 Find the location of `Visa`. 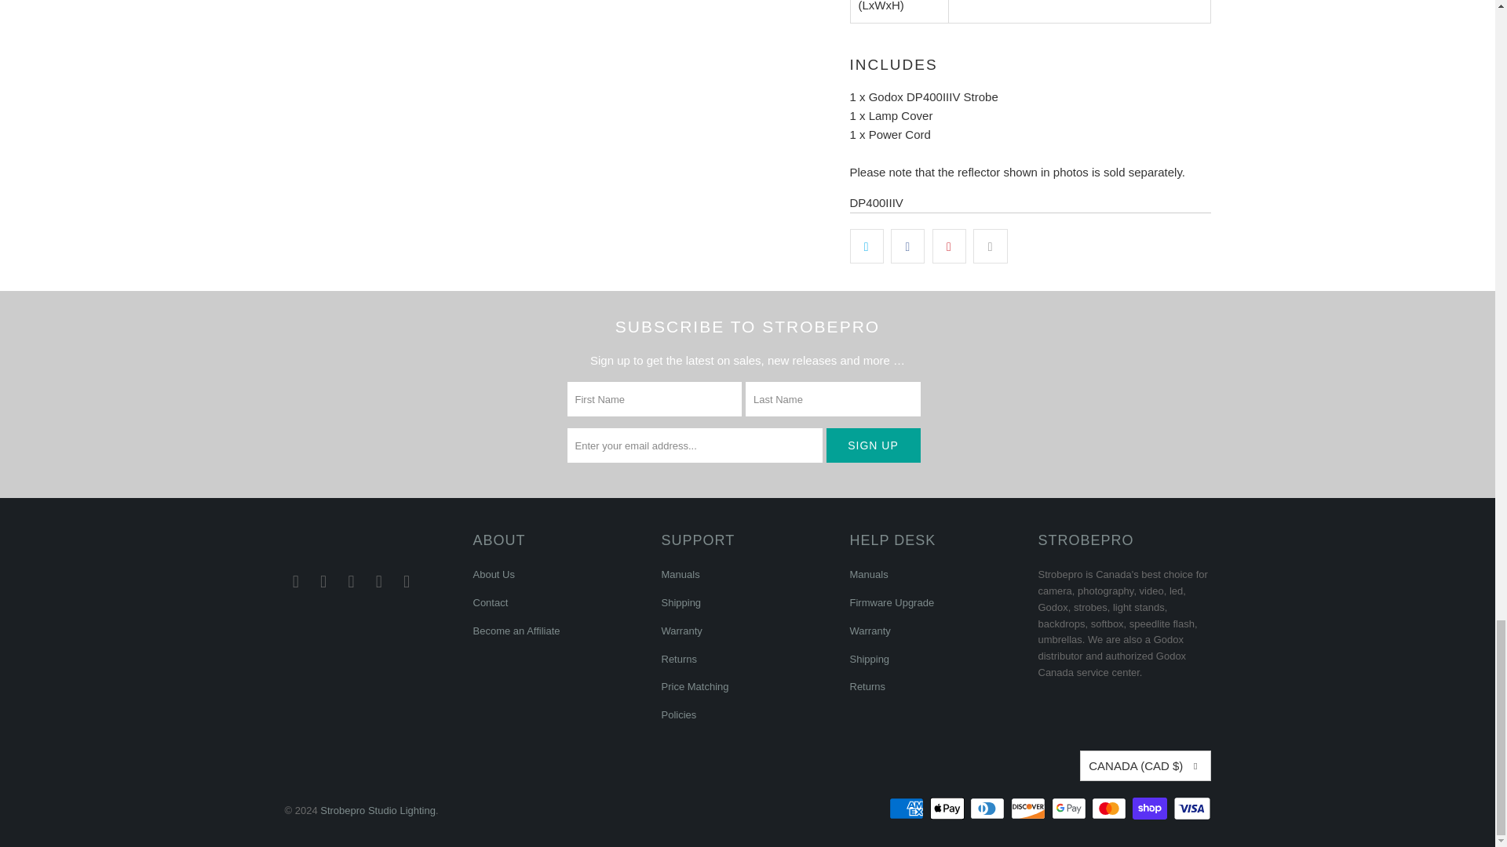

Visa is located at coordinates (1191, 809).